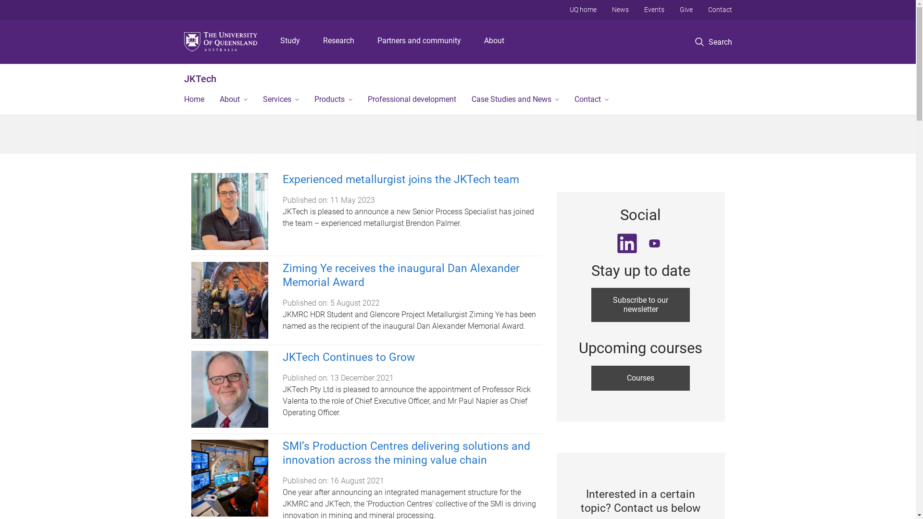 This screenshot has width=923, height=519. Describe the element at coordinates (412, 100) in the screenshot. I see `Professional development` at that location.